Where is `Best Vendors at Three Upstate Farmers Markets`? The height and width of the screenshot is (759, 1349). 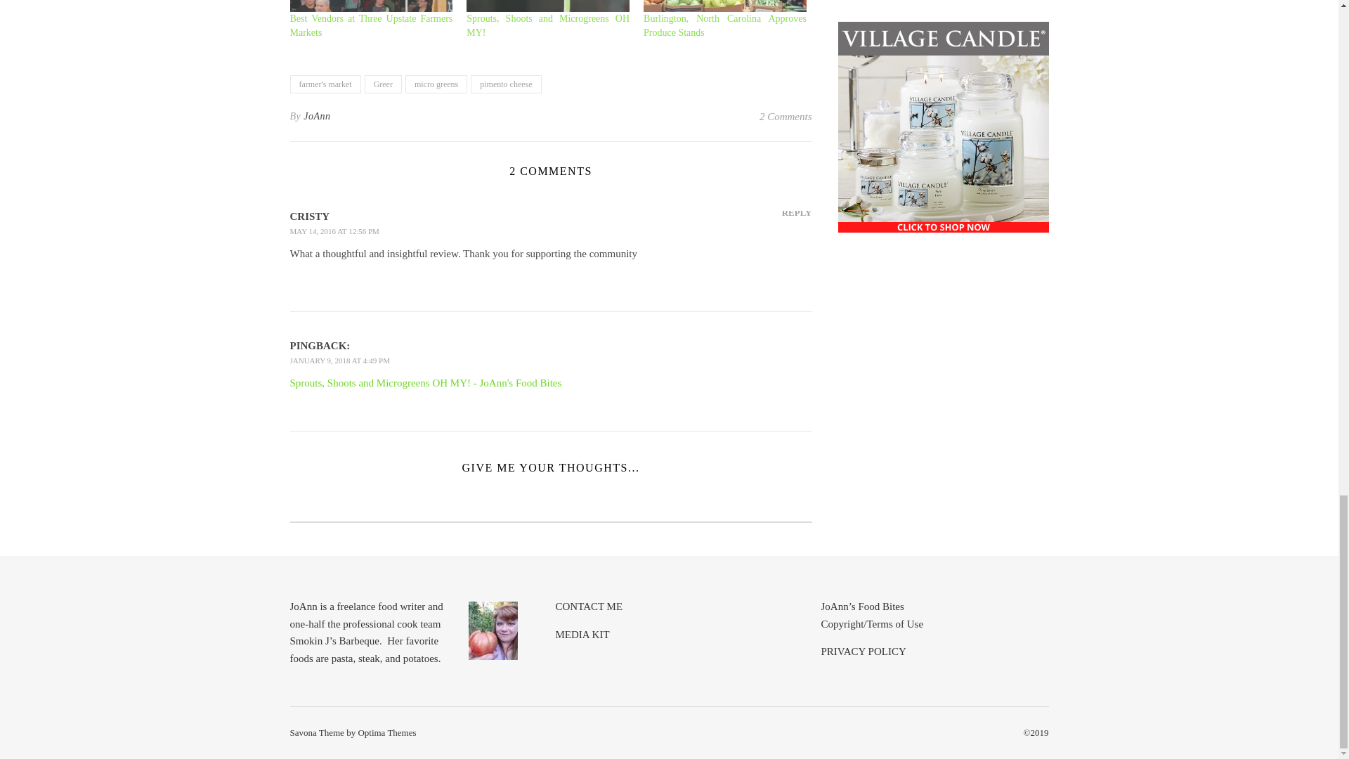 Best Vendors at Three Upstate Farmers Markets is located at coordinates (371, 25).